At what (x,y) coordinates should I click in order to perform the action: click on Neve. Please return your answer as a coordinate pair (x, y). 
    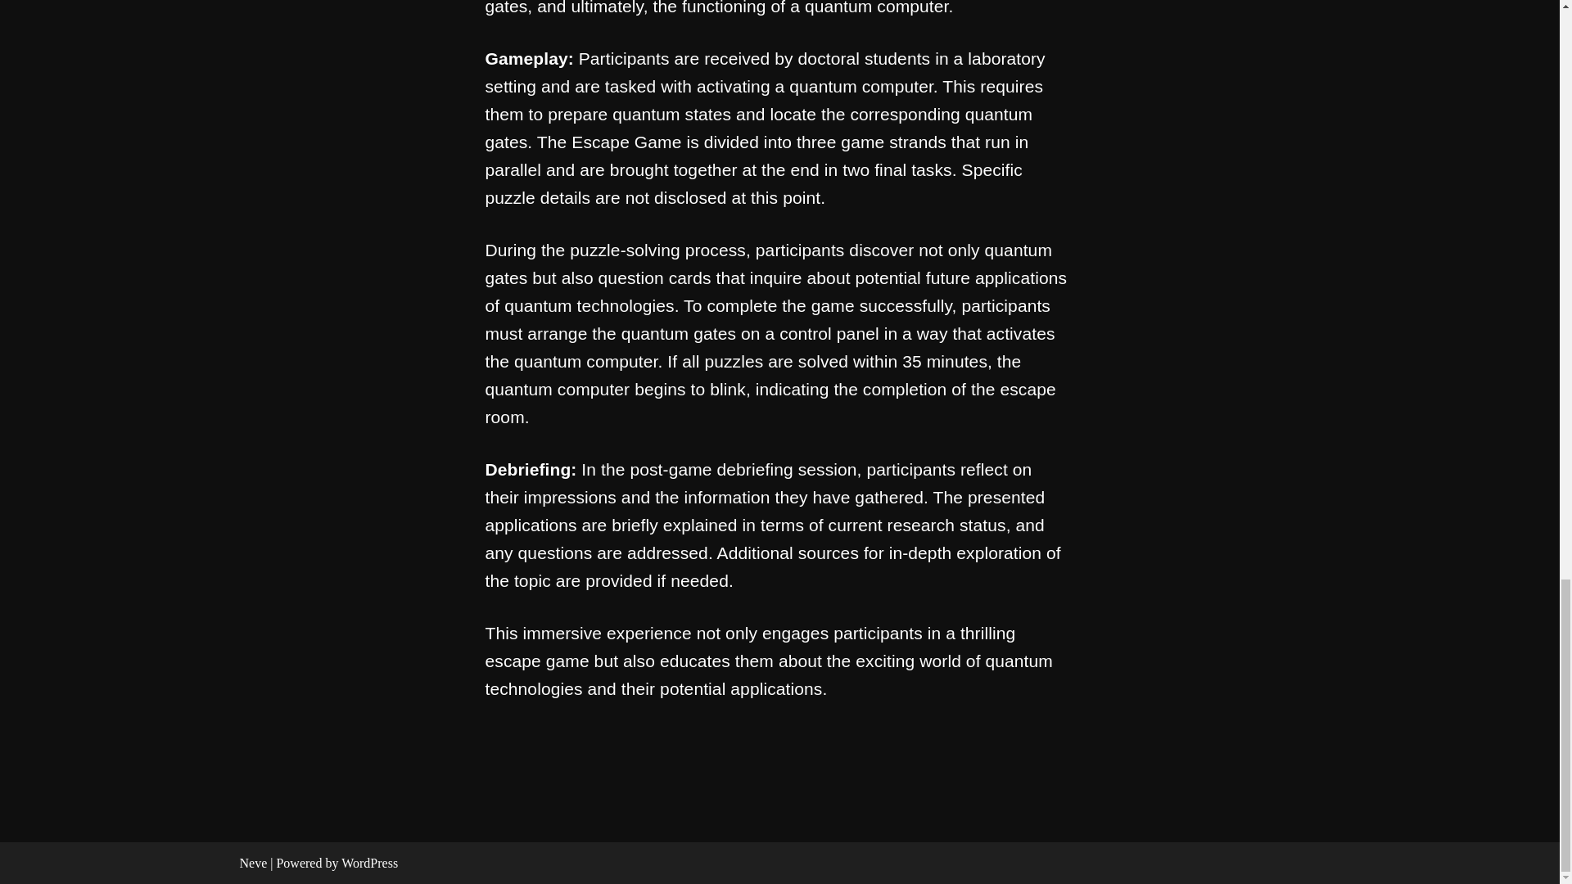
    Looking at the image, I should click on (252, 863).